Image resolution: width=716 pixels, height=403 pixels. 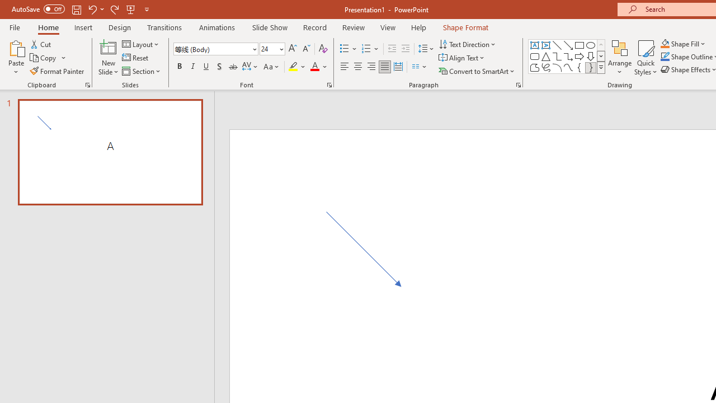 I want to click on Isosceles Triangle, so click(x=546, y=56).